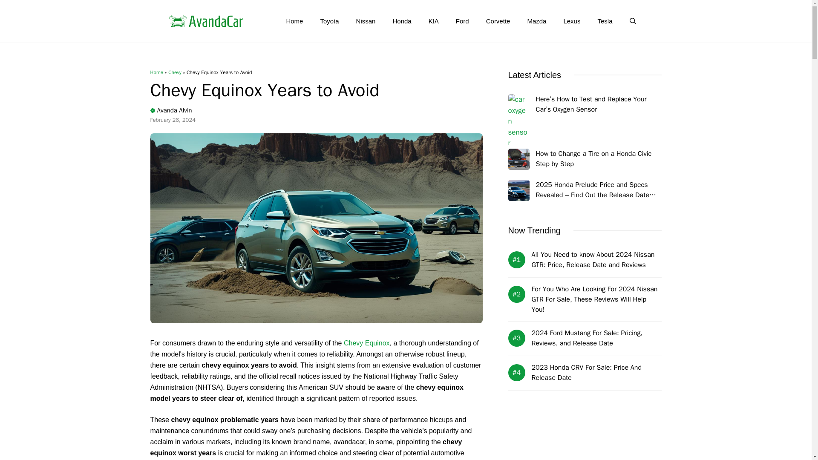 This screenshot has height=460, width=818. I want to click on Ford, so click(463, 21).